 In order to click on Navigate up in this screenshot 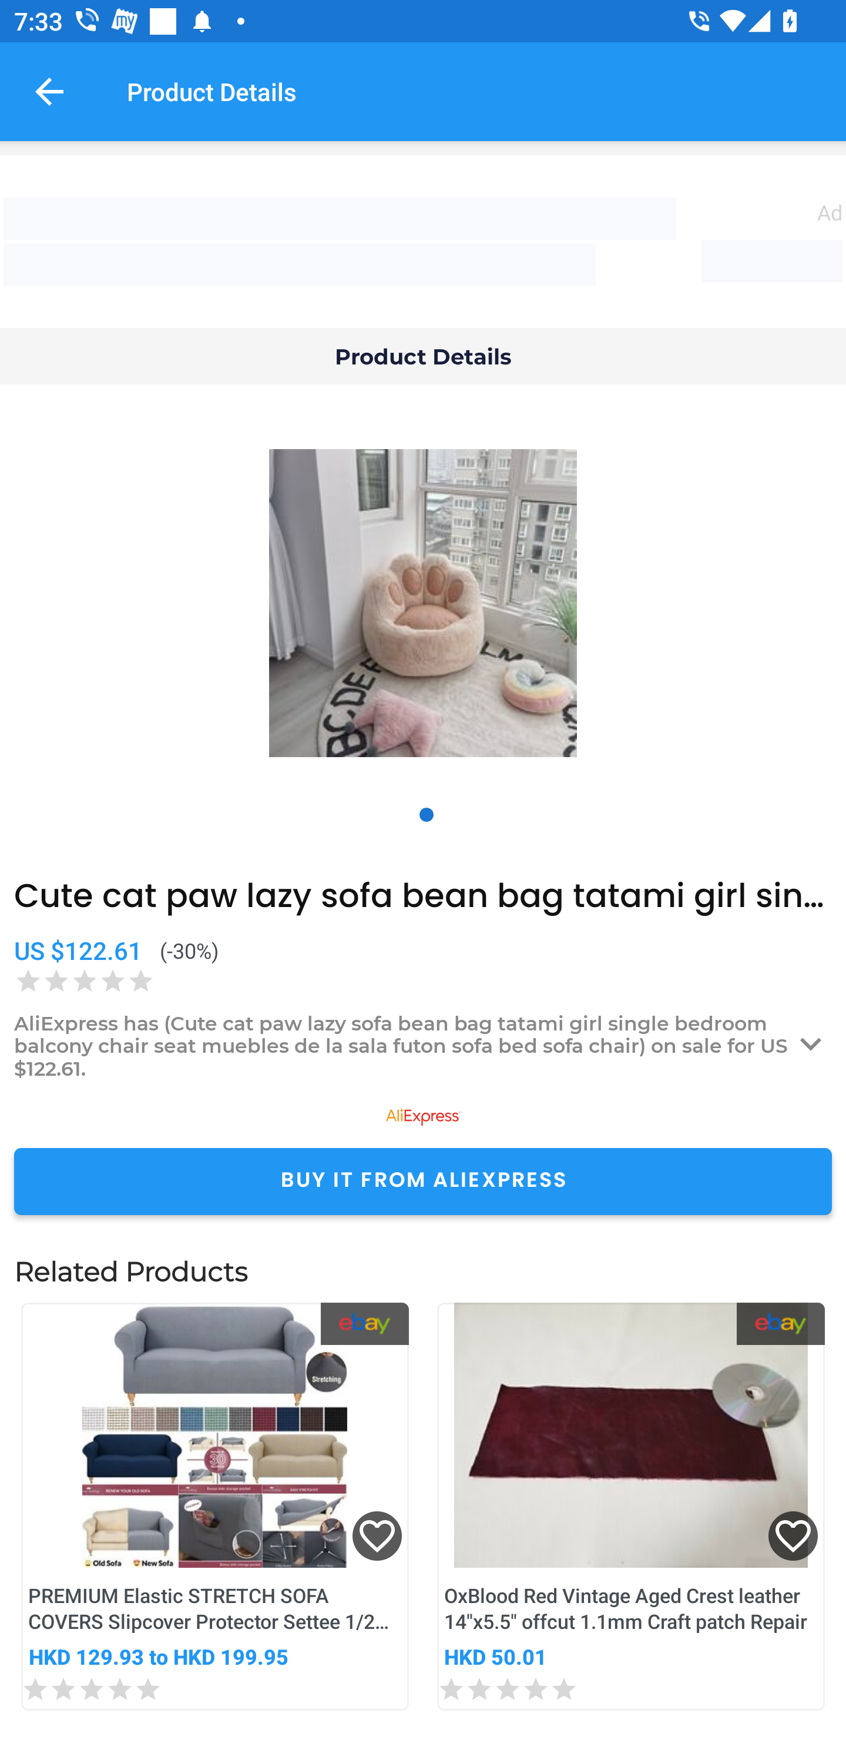, I will do `click(49, 91)`.